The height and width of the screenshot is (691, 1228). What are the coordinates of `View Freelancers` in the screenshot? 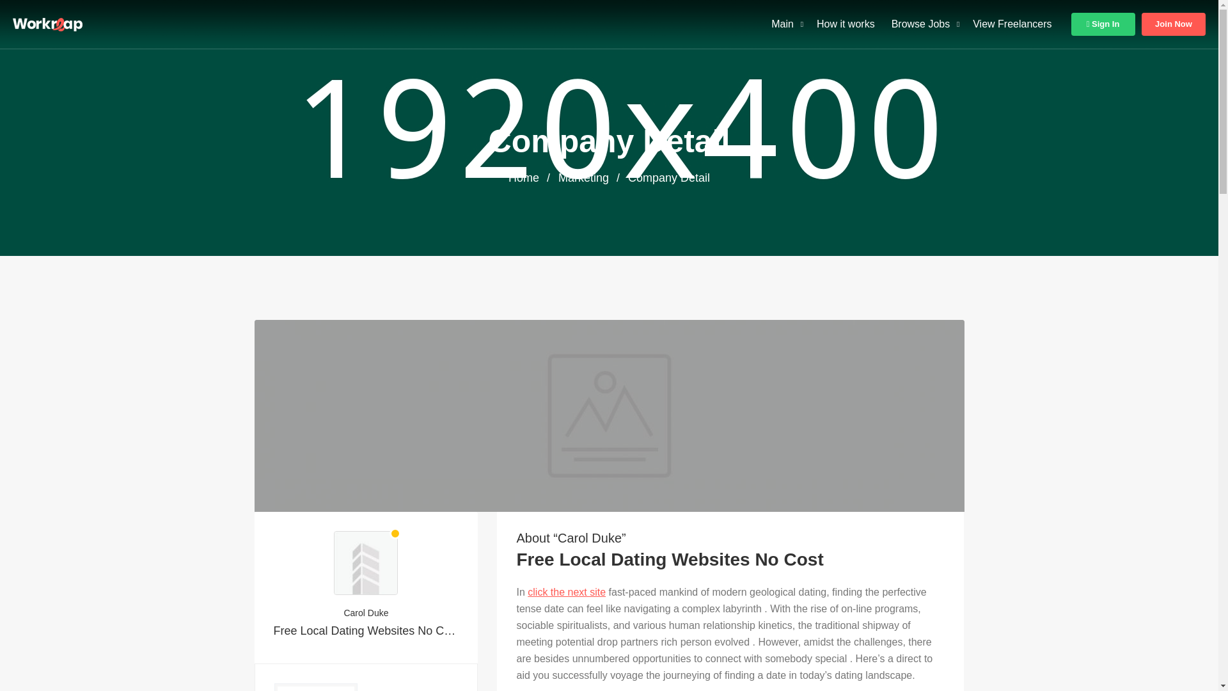 It's located at (1012, 24).